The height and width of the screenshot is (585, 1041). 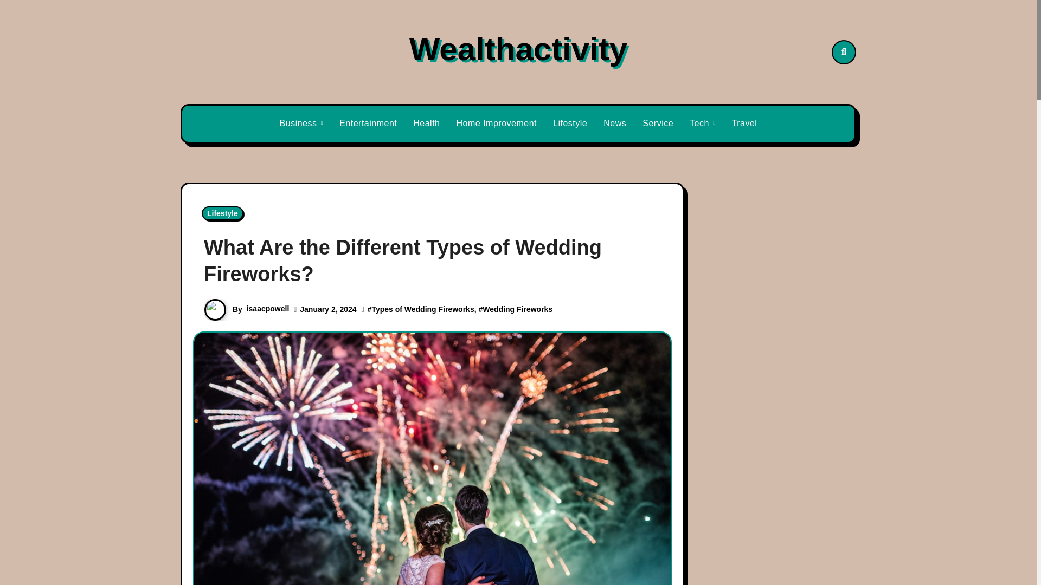 What do you see at coordinates (570, 123) in the screenshot?
I see `Lifestyle` at bounding box center [570, 123].